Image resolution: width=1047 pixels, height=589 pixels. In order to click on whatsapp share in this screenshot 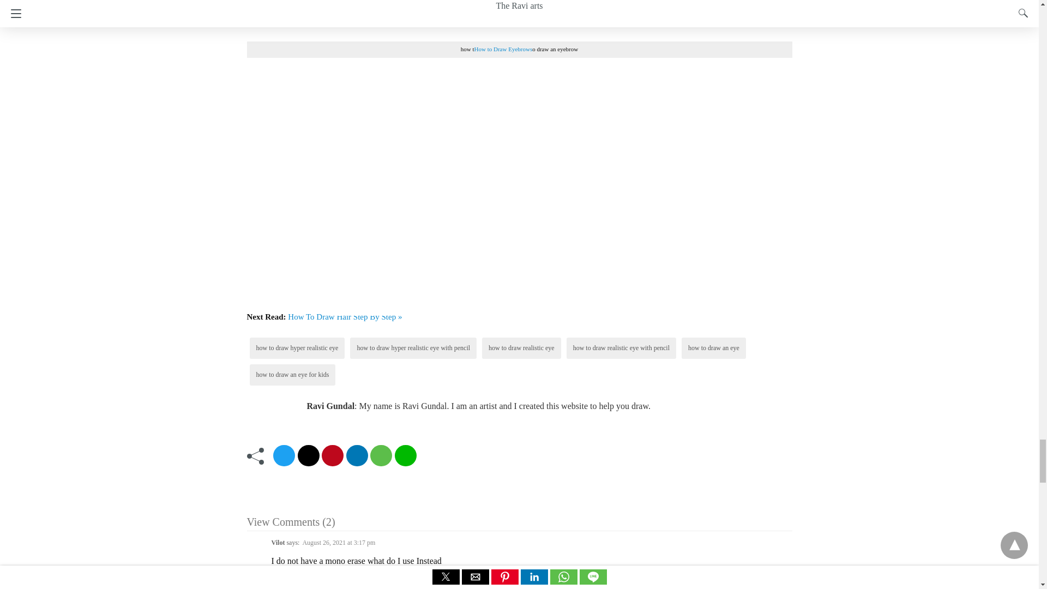, I will do `click(381, 456)`.